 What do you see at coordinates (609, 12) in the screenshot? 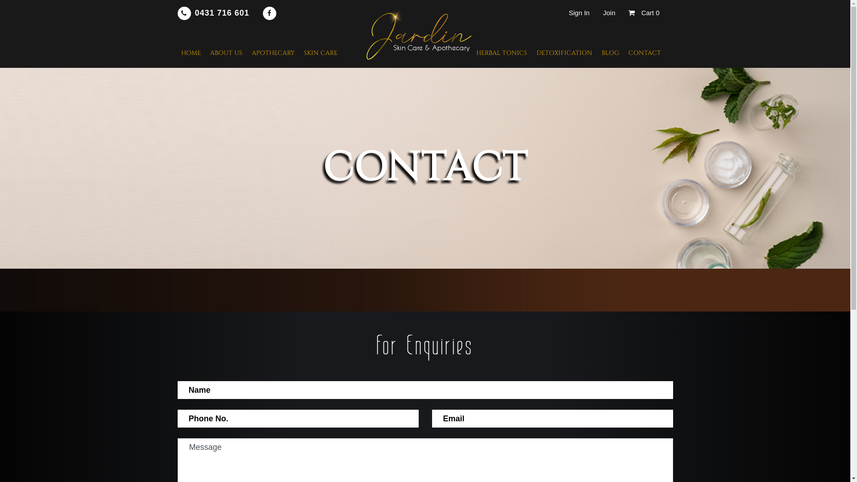
I see `Join` at bounding box center [609, 12].